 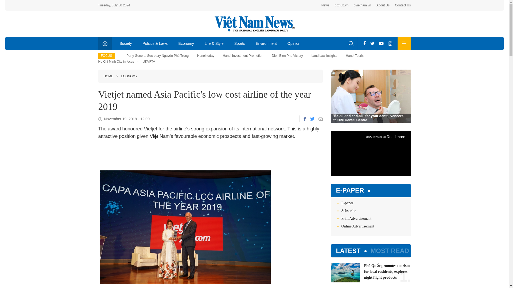 I want to click on Sports, so click(x=239, y=43).